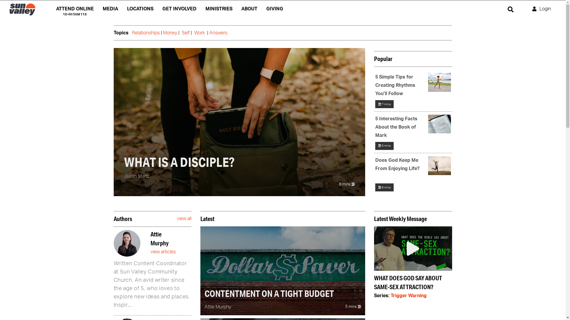 The image size is (570, 320). I want to click on WHAT DOES GOD SAY ABOUT SAME-SEX ATTRACTION?, so click(413, 262).